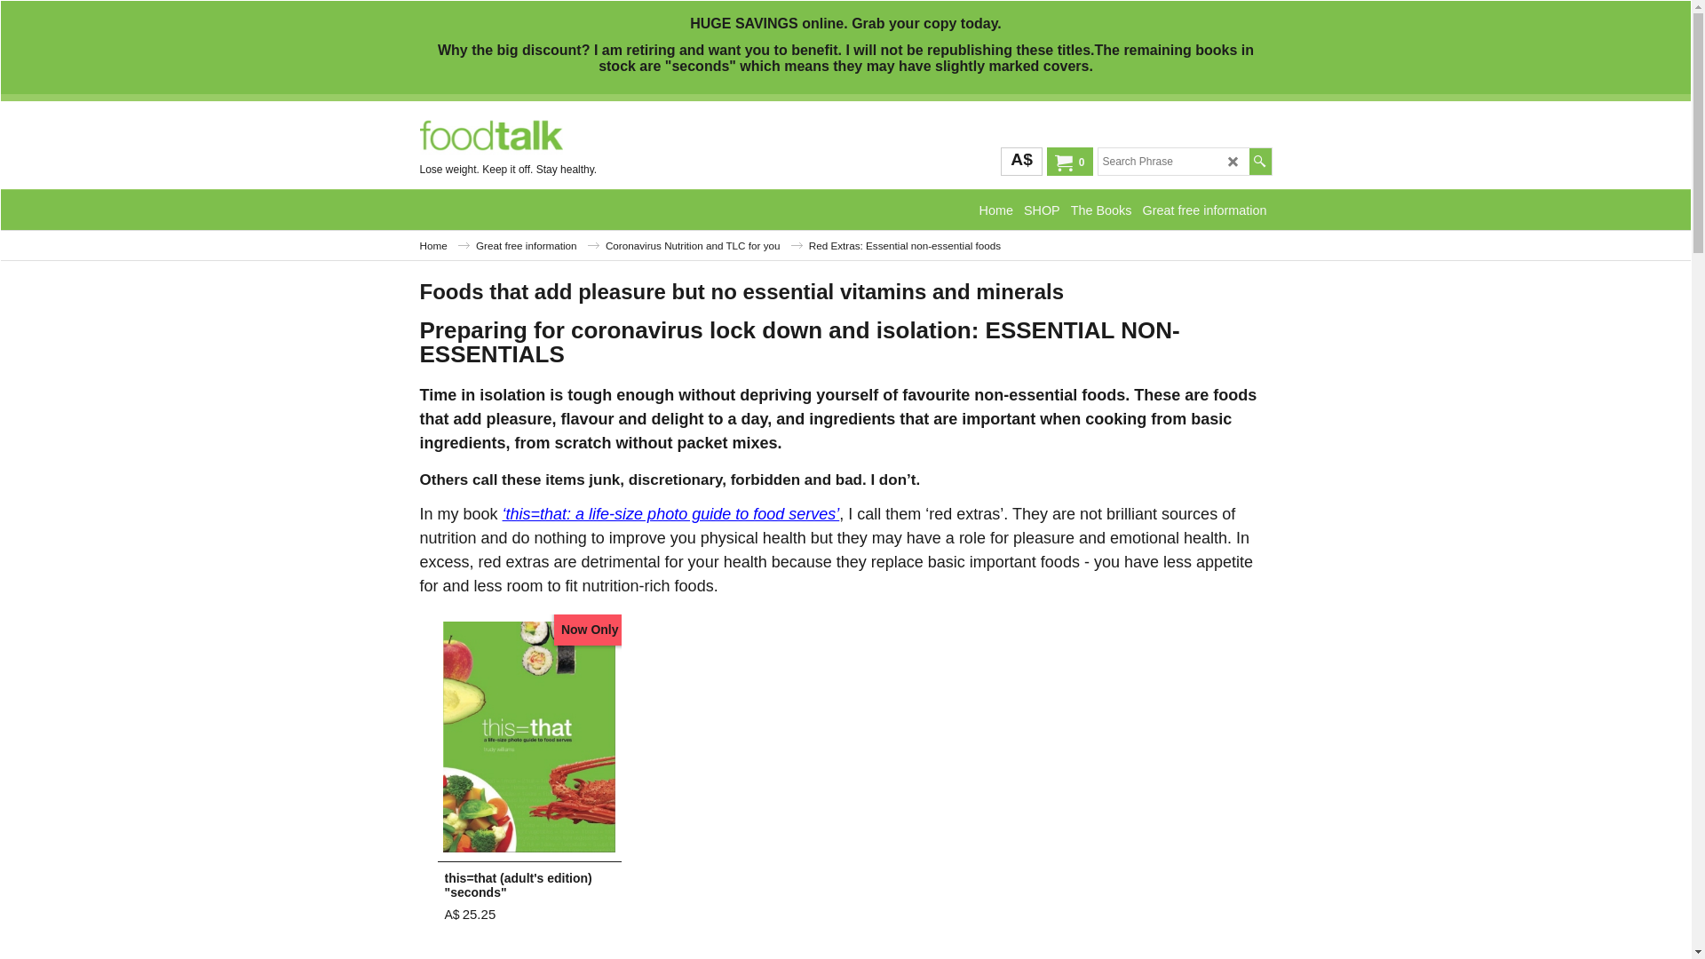 The width and height of the screenshot is (1705, 959). What do you see at coordinates (1259, 162) in the screenshot?
I see `Find` at bounding box center [1259, 162].